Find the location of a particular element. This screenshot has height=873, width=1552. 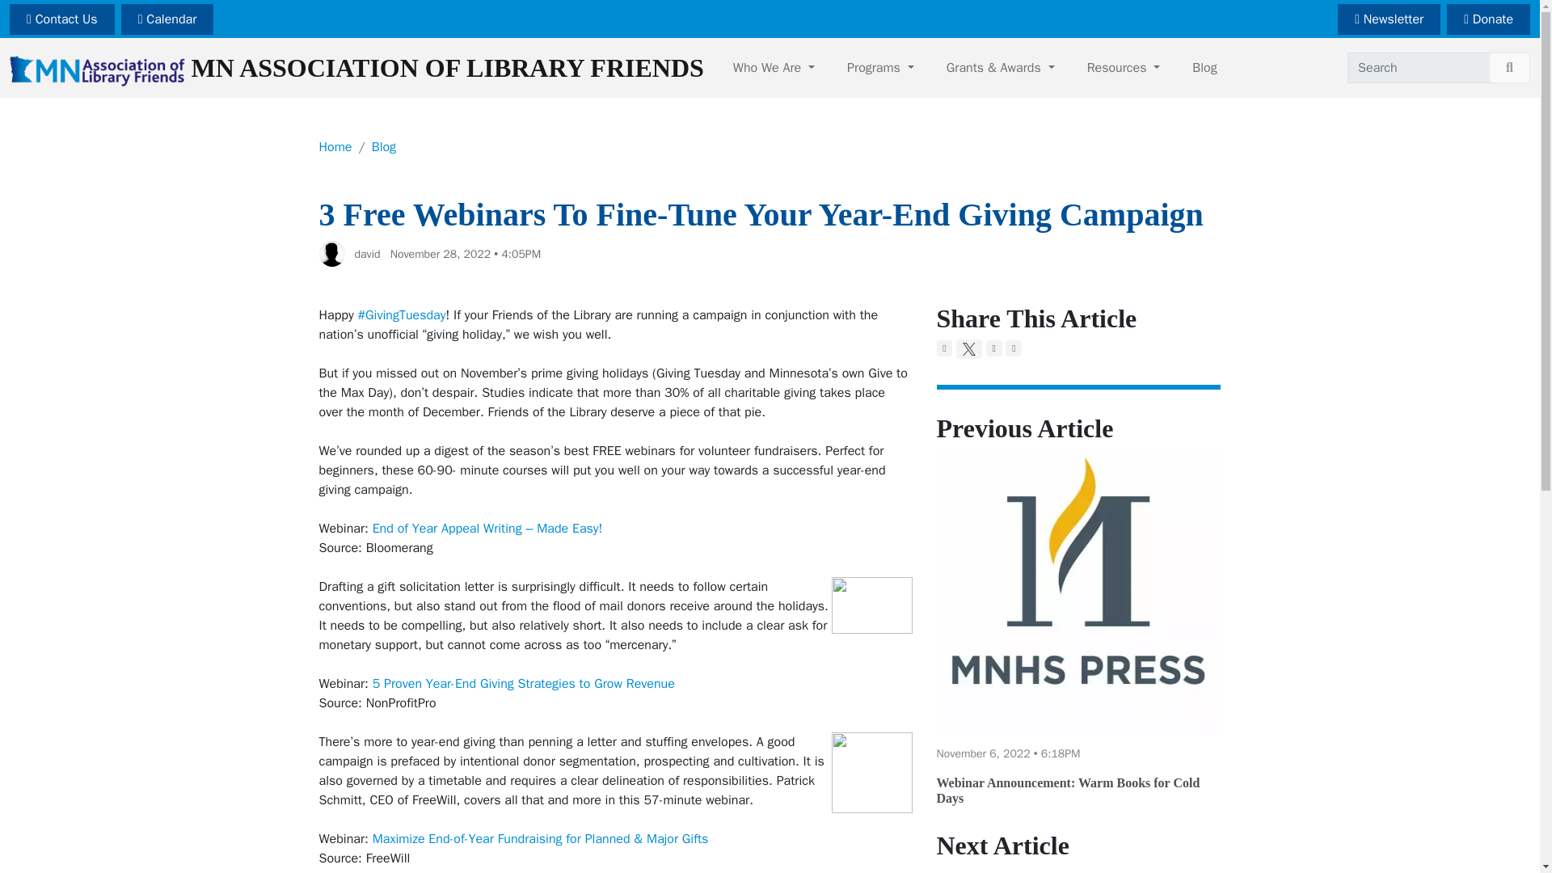

Newsletter is located at coordinates (1389, 19).